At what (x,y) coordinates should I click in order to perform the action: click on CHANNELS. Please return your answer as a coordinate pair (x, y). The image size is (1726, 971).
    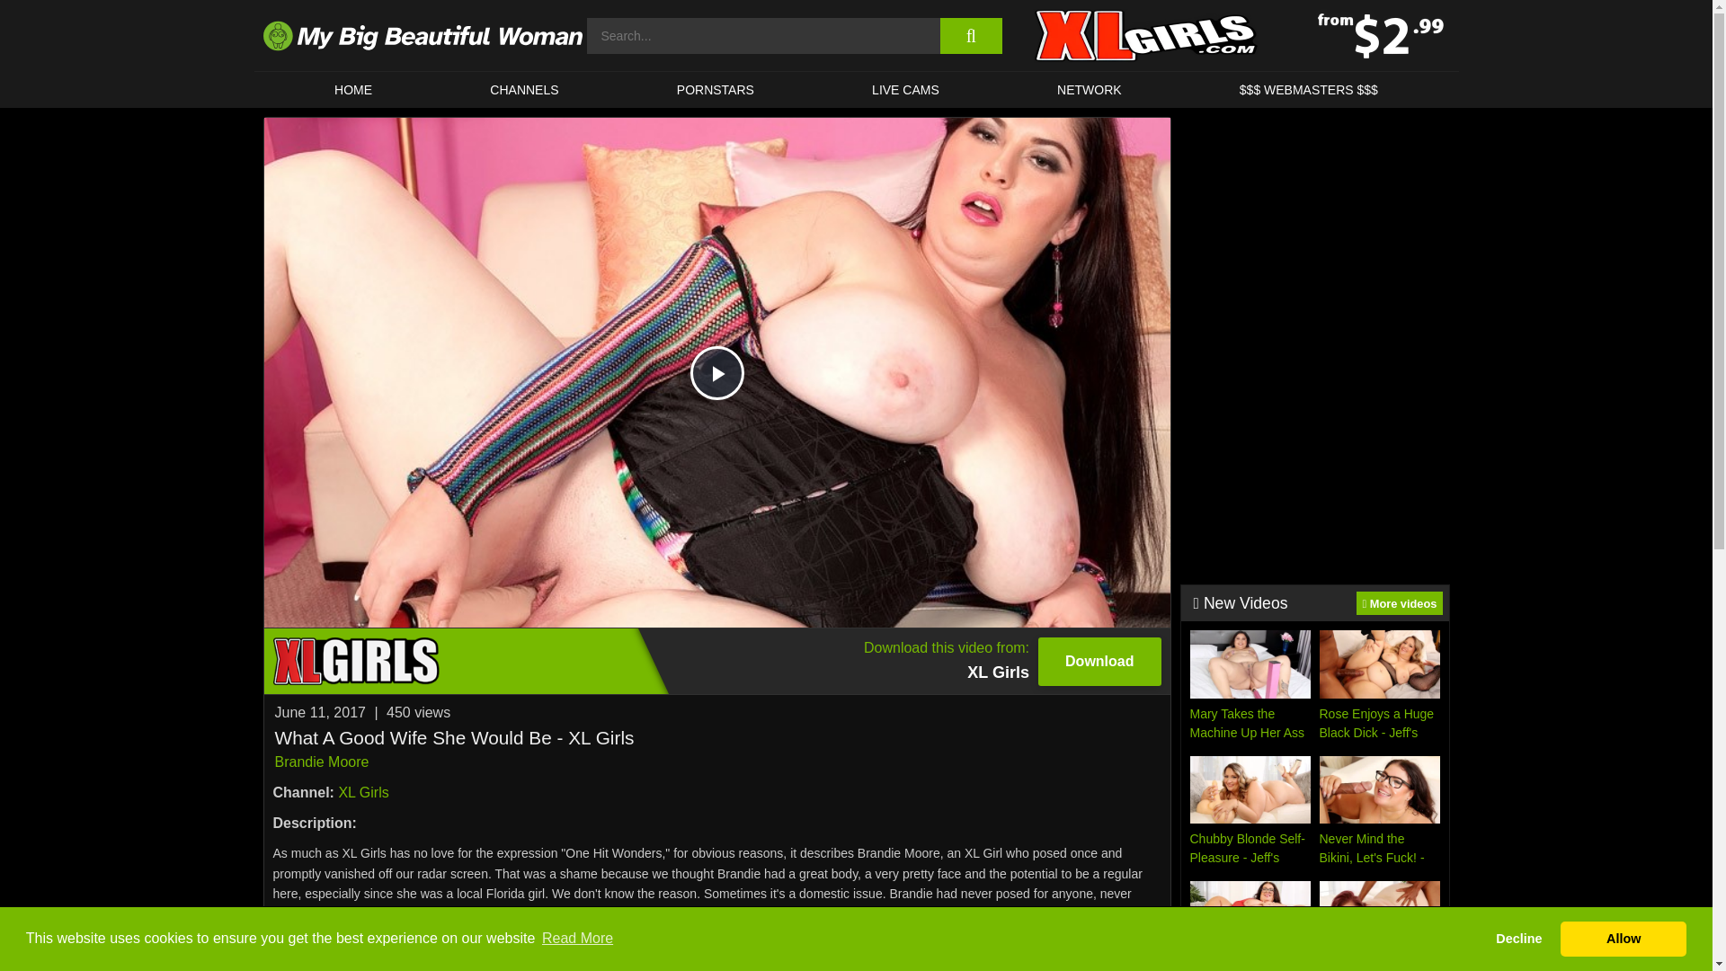
    Looking at the image, I should click on (716, 661).